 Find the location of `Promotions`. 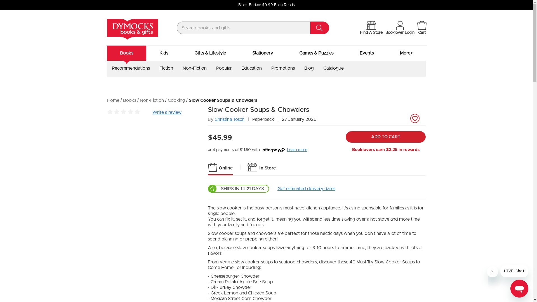

Promotions is located at coordinates (283, 68).